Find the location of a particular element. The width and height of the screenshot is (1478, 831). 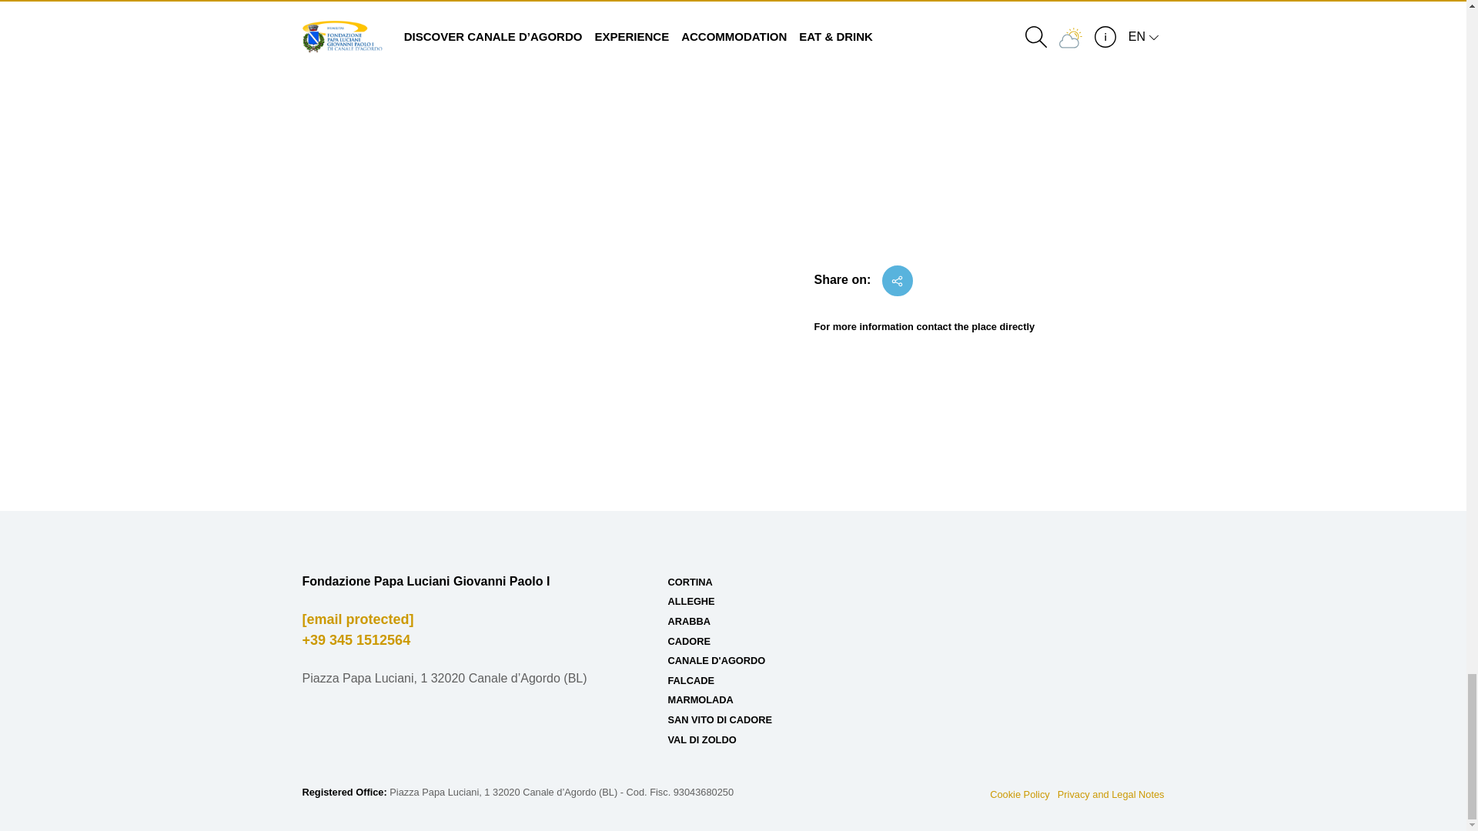

CANALE D'AGORDO is located at coordinates (716, 660).